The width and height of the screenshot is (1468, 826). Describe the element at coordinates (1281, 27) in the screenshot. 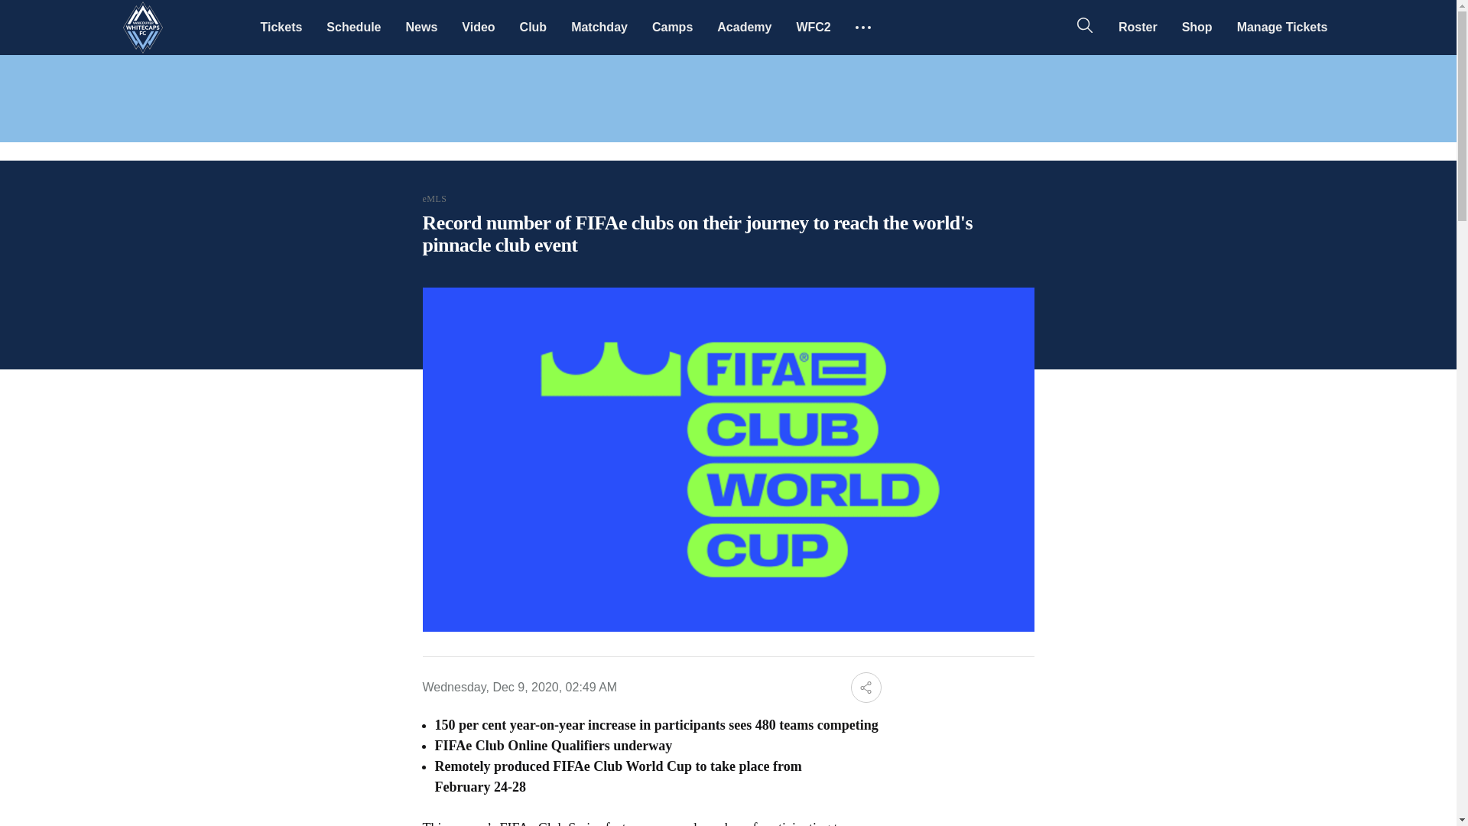

I see `Manage Tickets` at that location.